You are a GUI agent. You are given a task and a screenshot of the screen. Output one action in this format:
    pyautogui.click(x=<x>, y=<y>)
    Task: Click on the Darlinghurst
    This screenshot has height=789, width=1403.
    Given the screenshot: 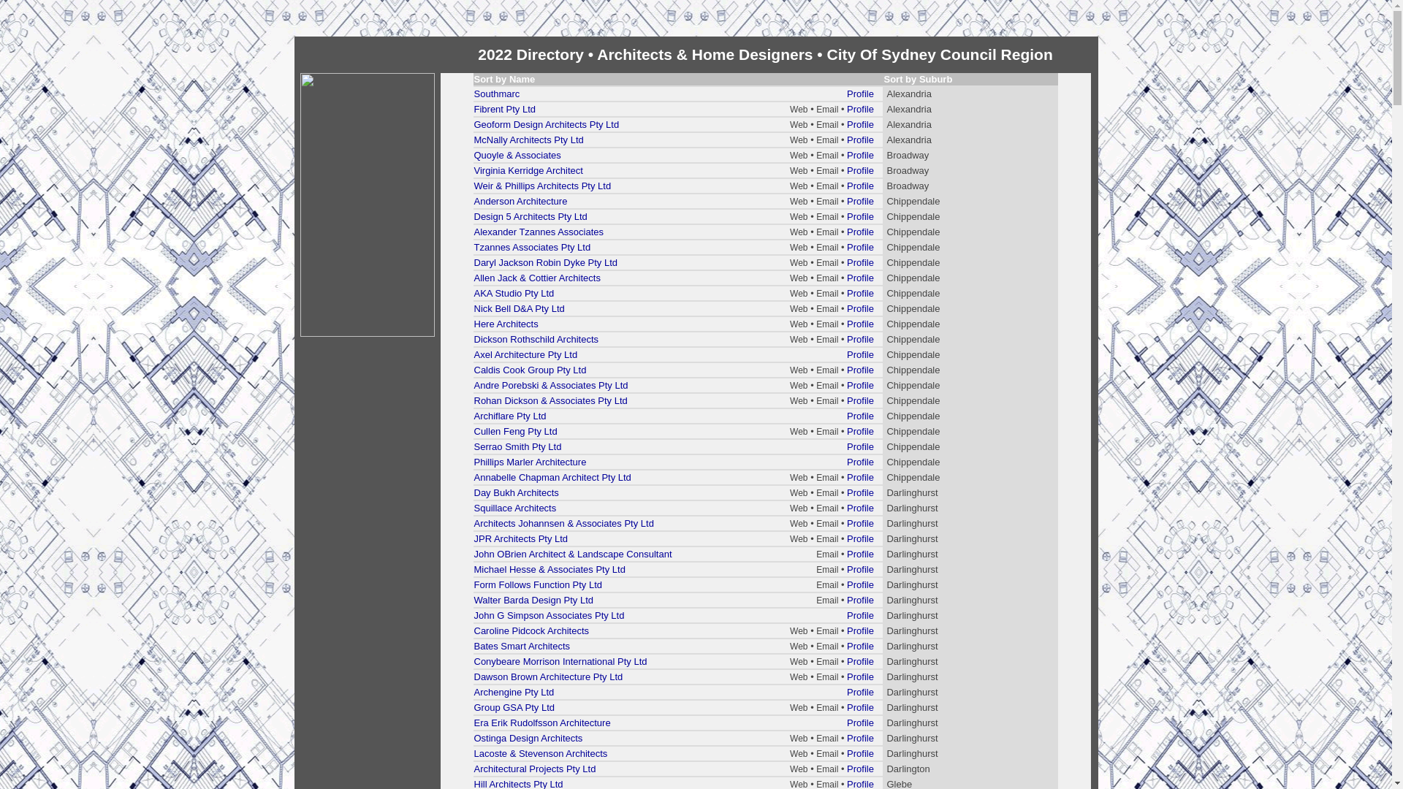 What is the action you would take?
    pyautogui.click(x=912, y=631)
    